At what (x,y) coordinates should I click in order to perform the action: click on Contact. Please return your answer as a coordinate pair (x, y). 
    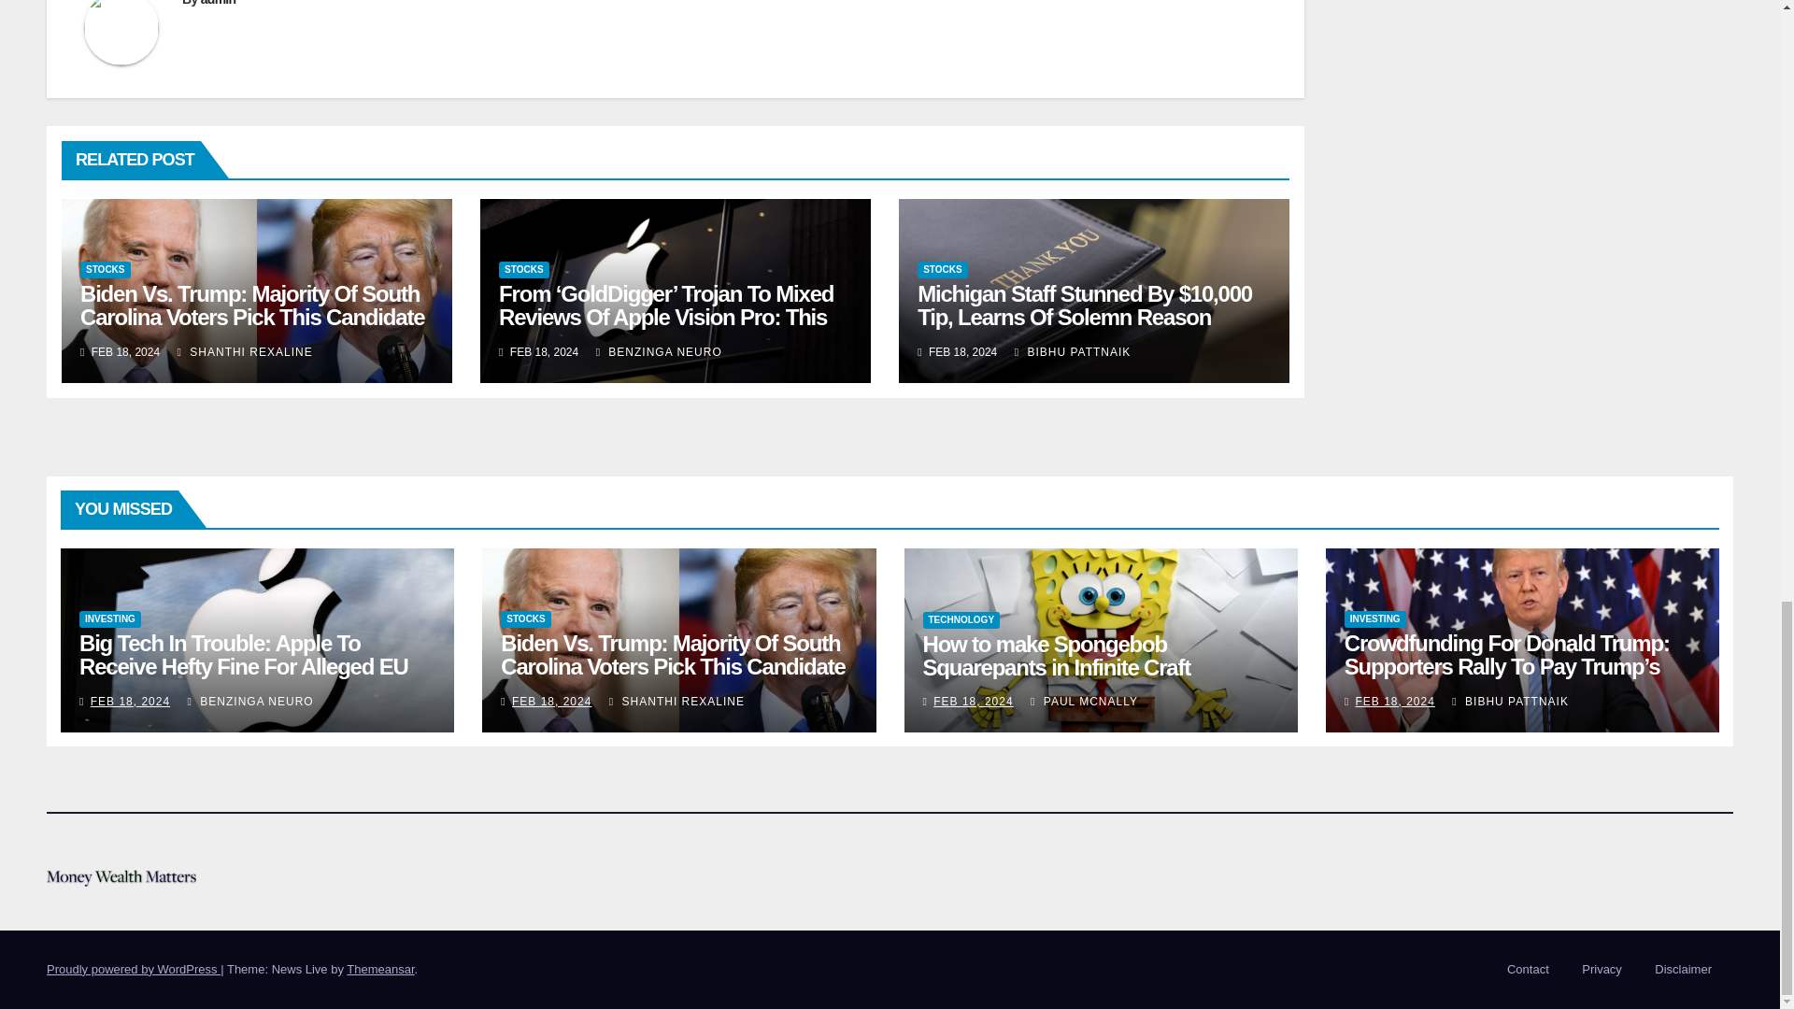
    Looking at the image, I should click on (1529, 970).